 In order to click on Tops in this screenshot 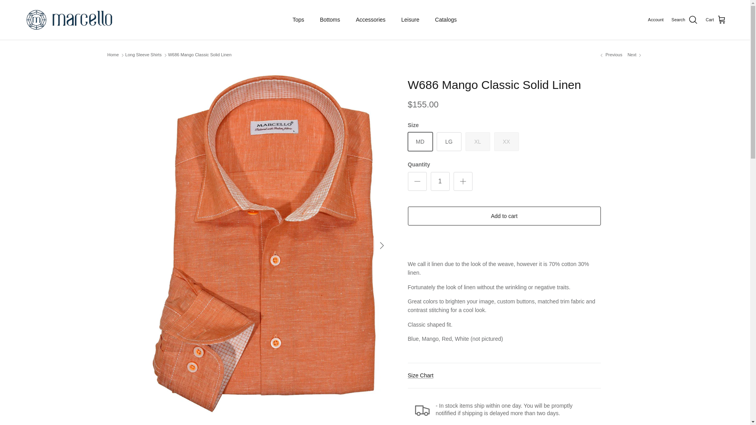, I will do `click(298, 20)`.